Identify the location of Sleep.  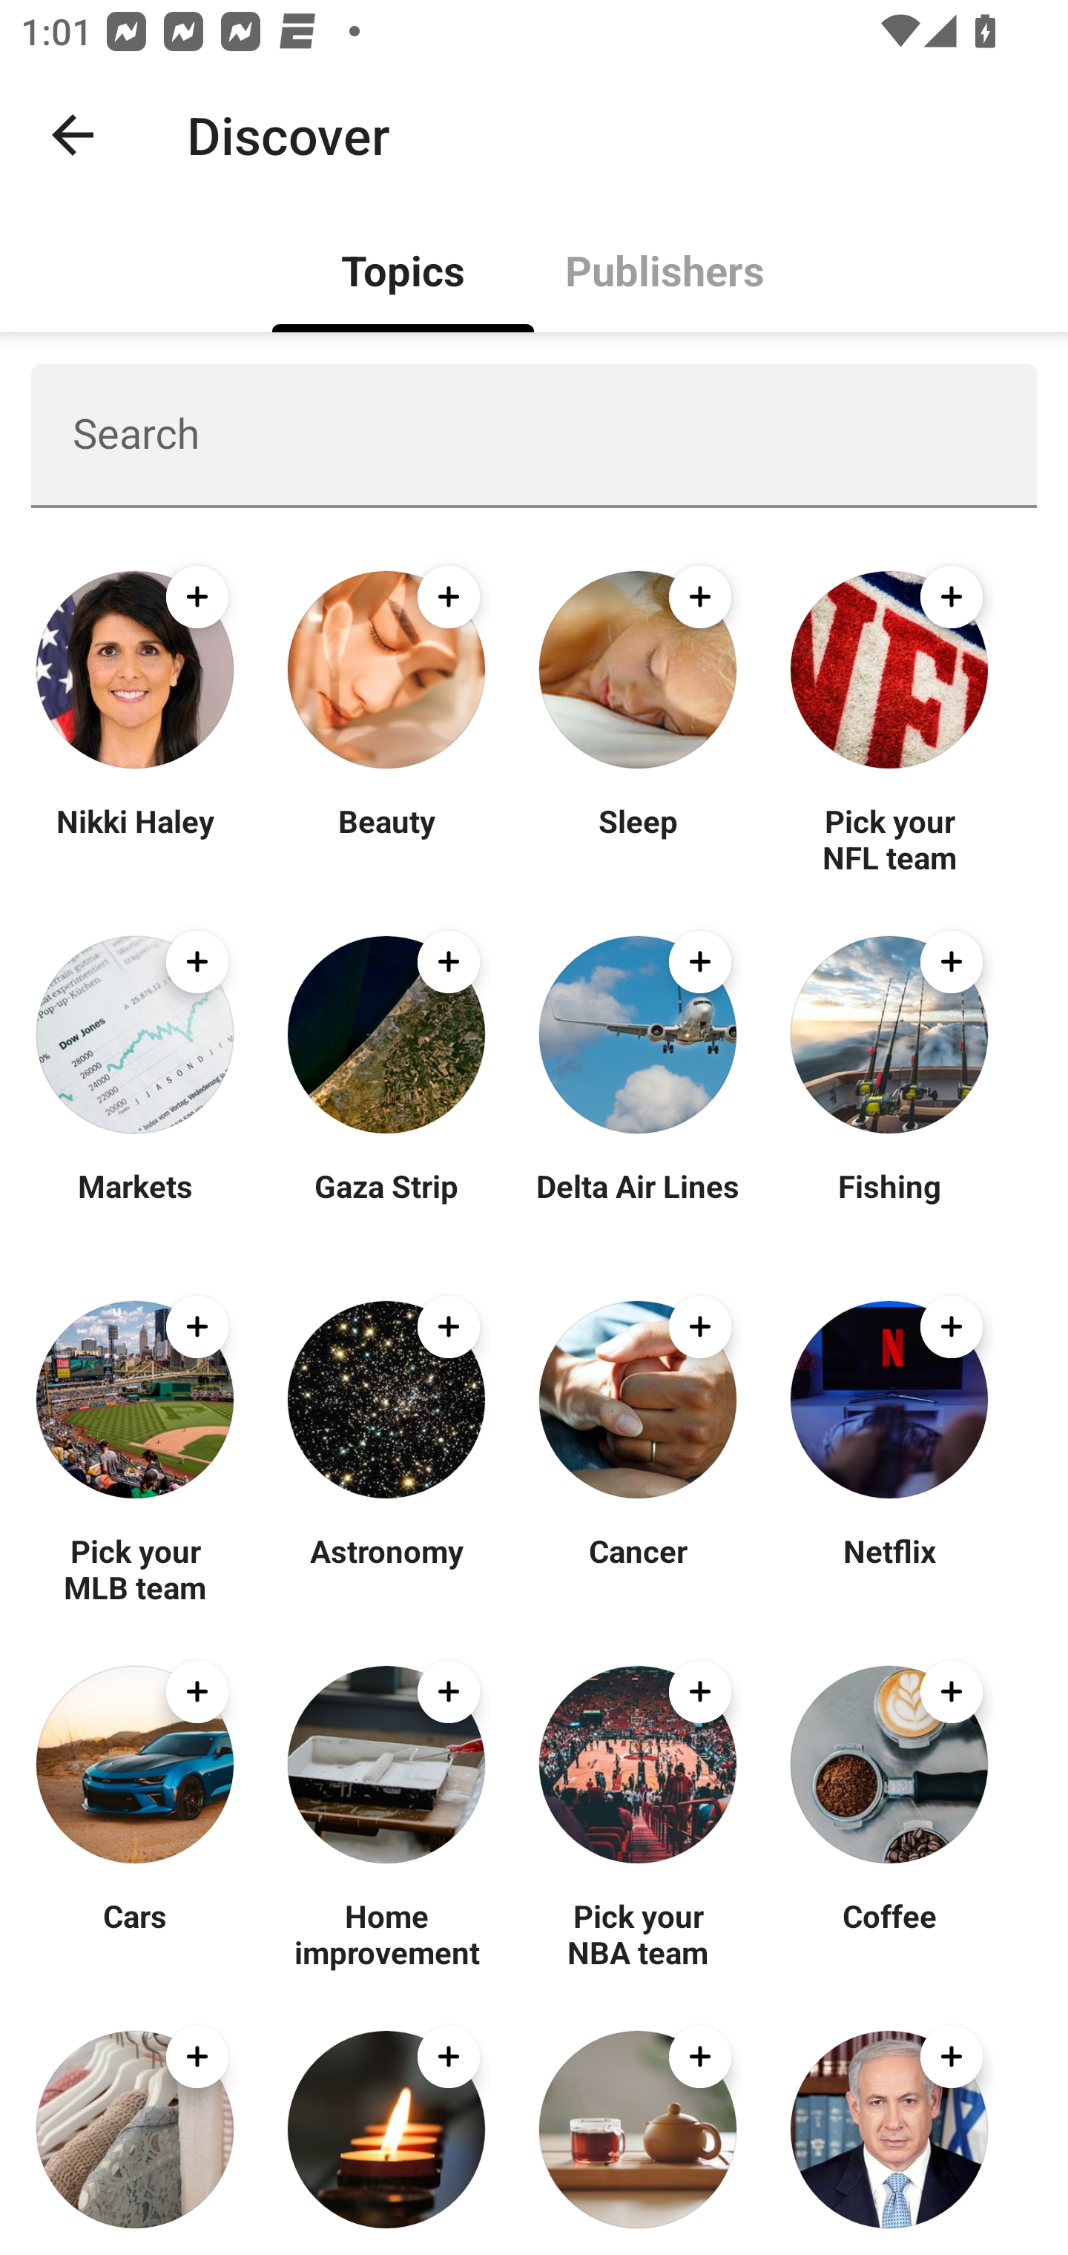
(638, 838).